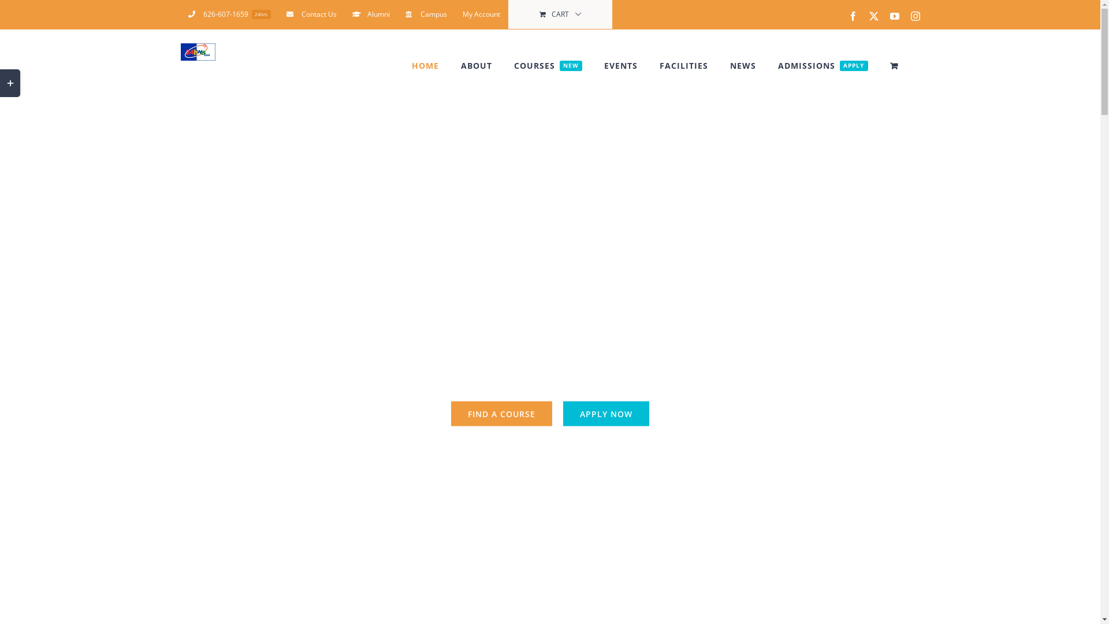 The height and width of the screenshot is (624, 1109). I want to click on Contact Us, so click(312, 14).